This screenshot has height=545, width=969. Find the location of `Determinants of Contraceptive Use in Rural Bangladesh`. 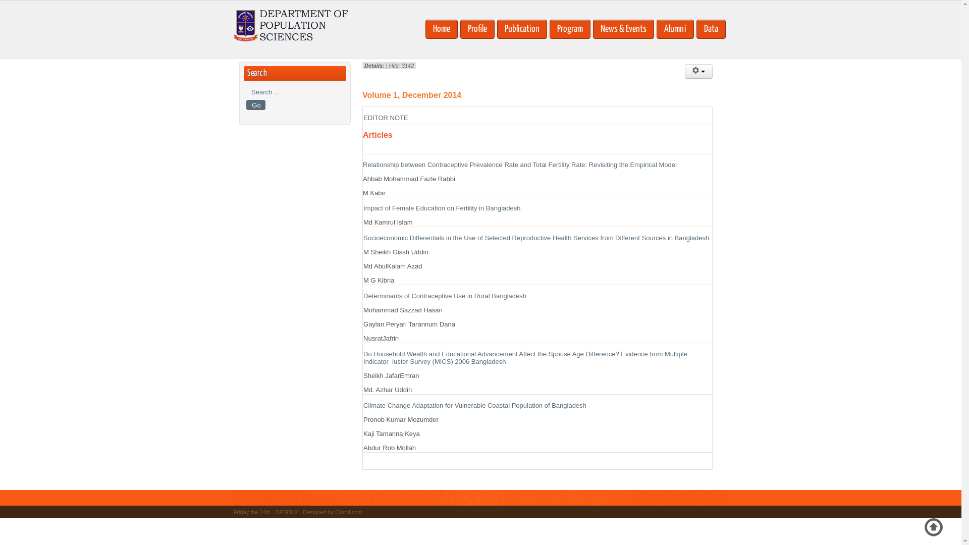

Determinants of Contraceptive Use in Rural Bangladesh is located at coordinates (445, 296).